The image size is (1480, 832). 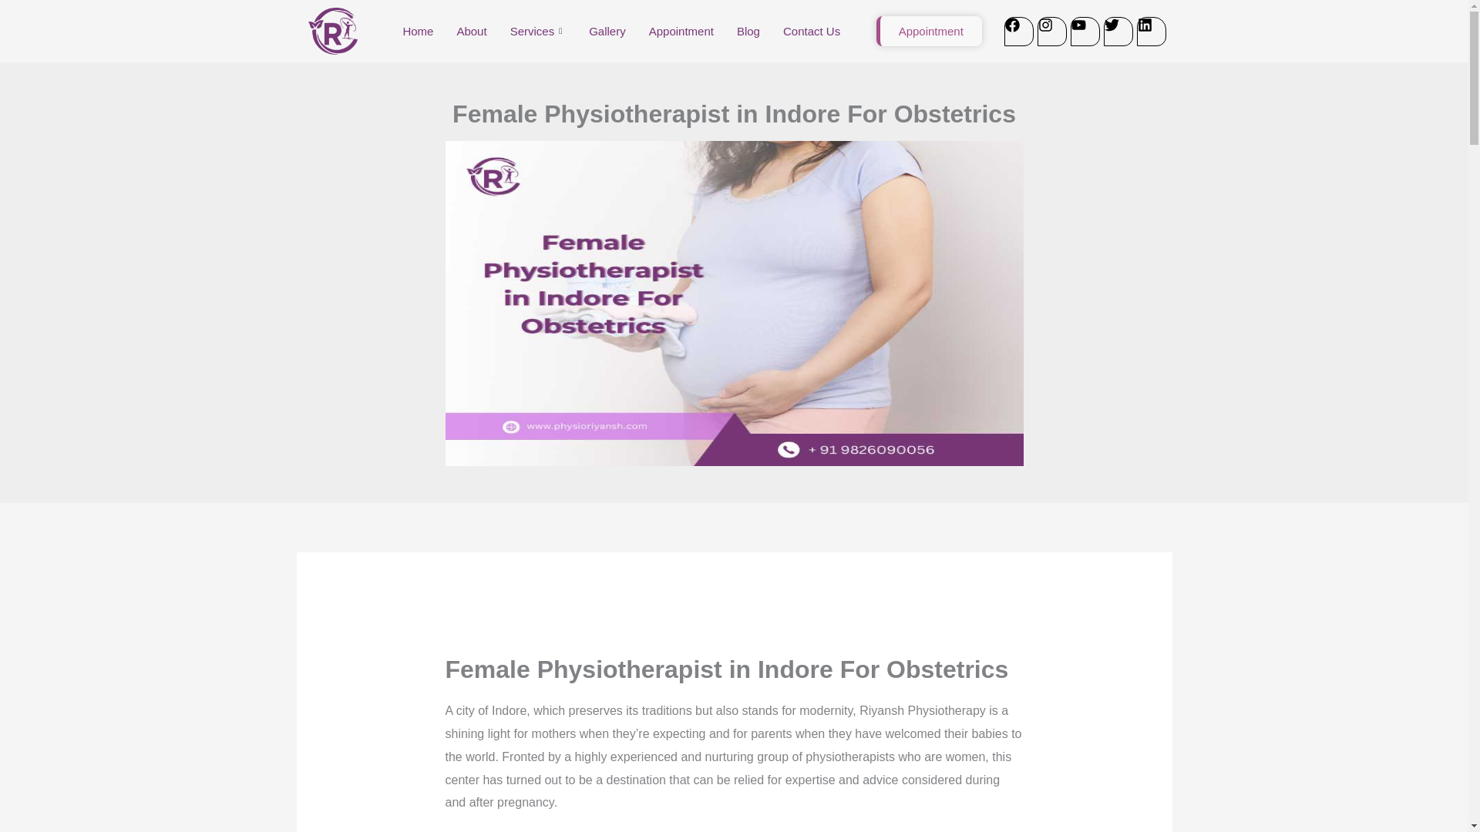 What do you see at coordinates (1017, 31) in the screenshot?
I see `Facebook` at bounding box center [1017, 31].